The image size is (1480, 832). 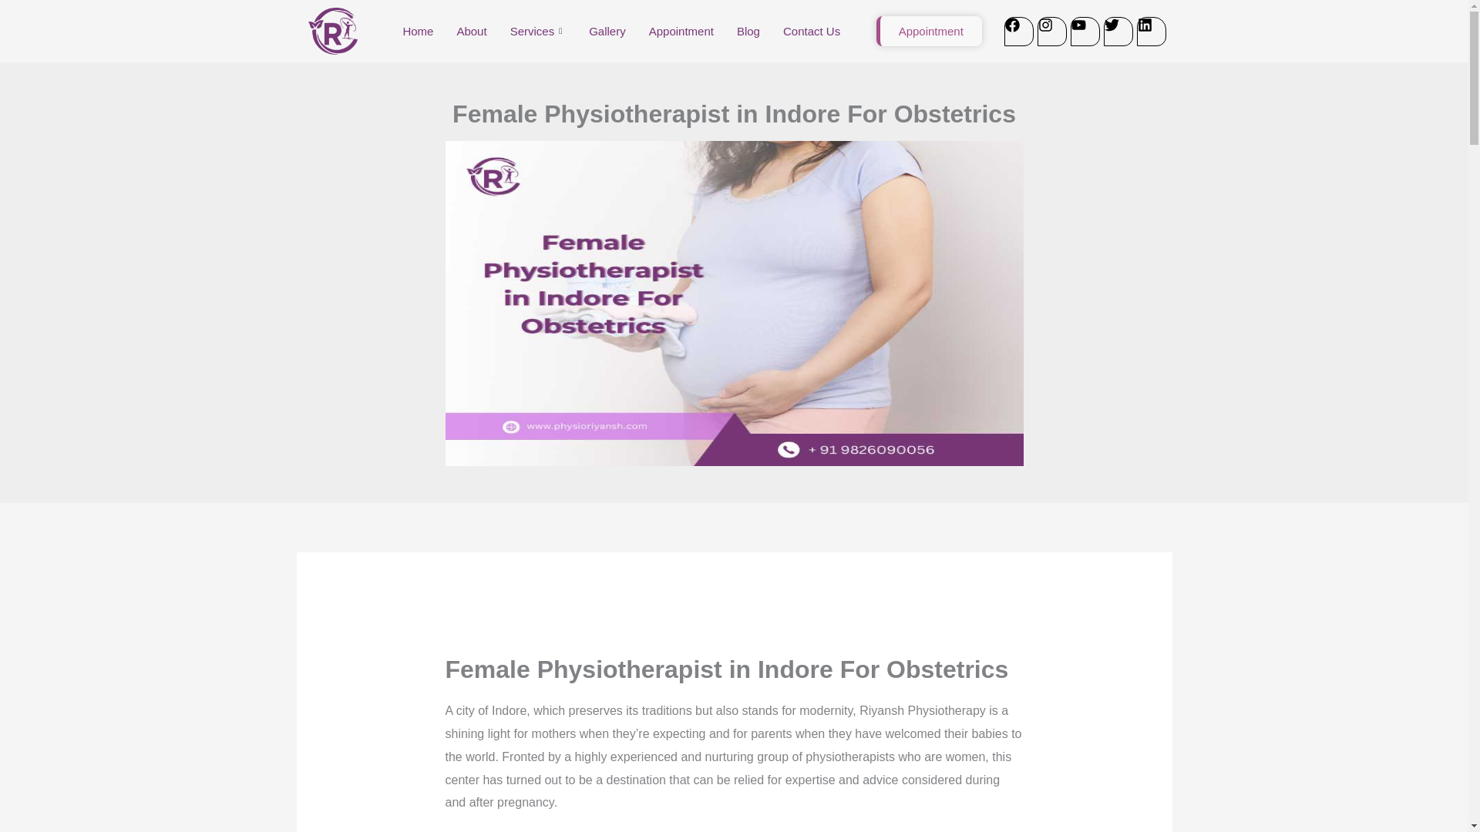 What do you see at coordinates (1017, 31) in the screenshot?
I see `Facebook` at bounding box center [1017, 31].